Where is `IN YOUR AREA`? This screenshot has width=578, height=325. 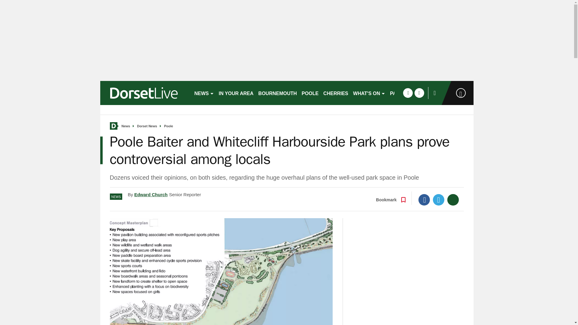 IN YOUR AREA is located at coordinates (236, 93).